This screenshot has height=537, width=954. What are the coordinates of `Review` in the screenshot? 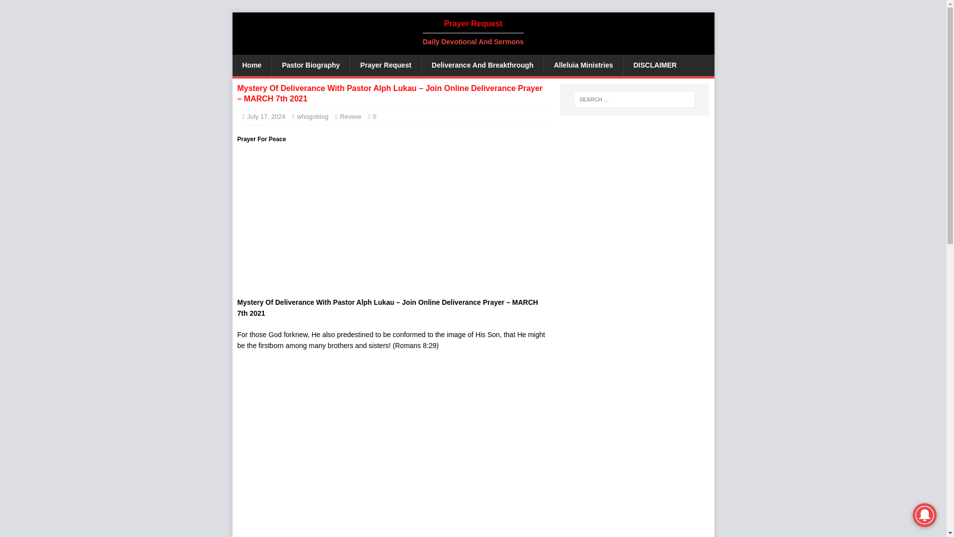 It's located at (350, 116).